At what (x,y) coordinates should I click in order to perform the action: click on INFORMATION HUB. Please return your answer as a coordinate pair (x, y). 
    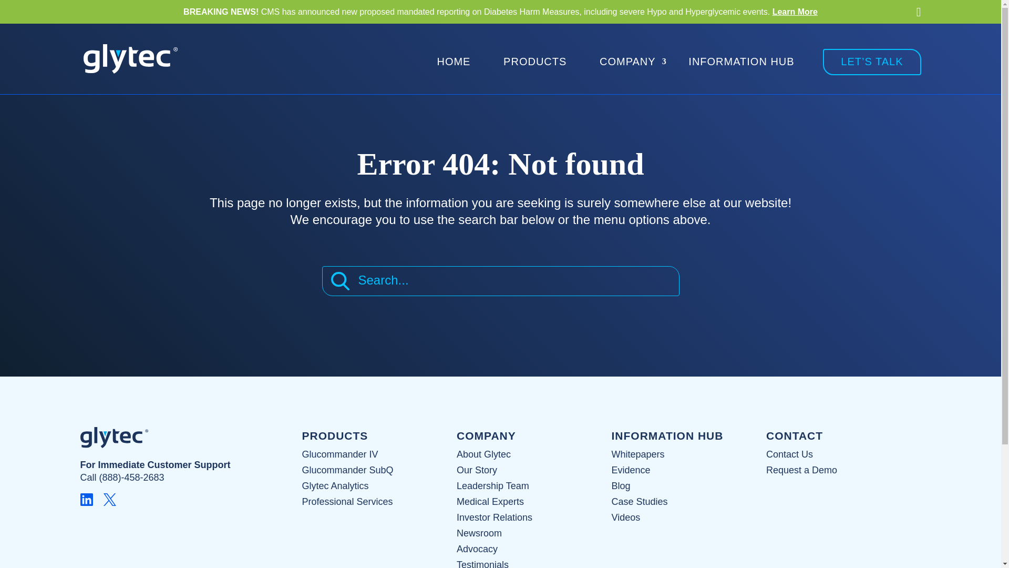
    Looking at the image, I should click on (741, 62).